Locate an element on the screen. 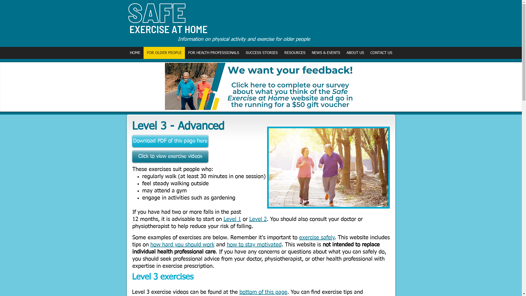  FOR OLDER PEOPLE is located at coordinates (164, 53).